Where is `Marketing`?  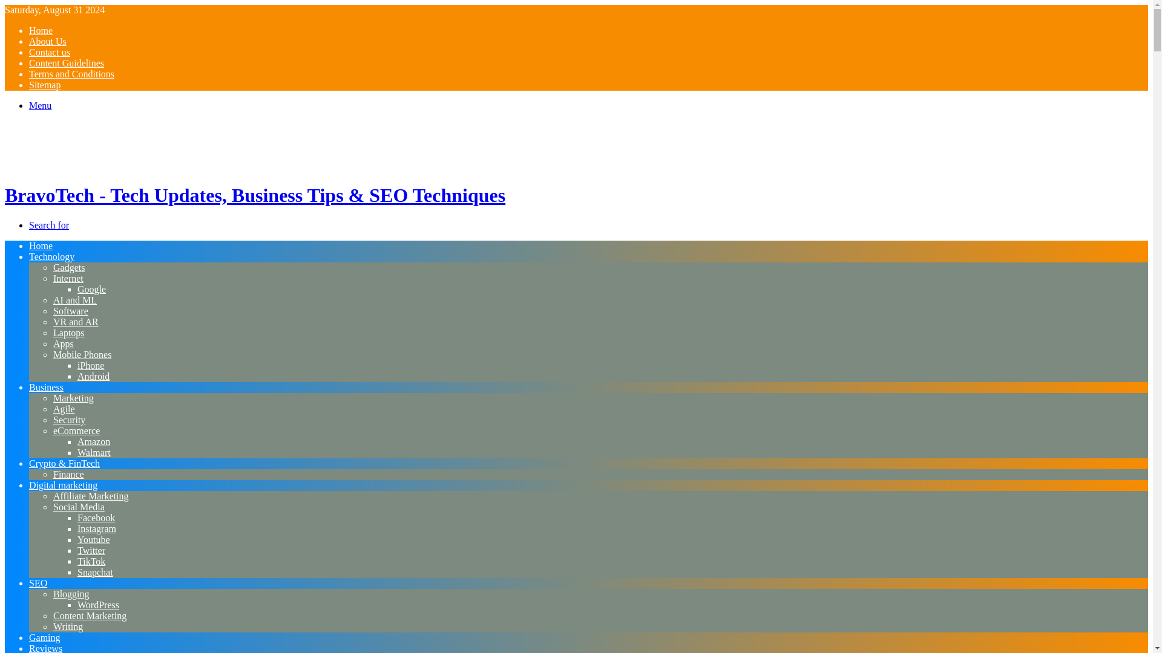 Marketing is located at coordinates (74, 398).